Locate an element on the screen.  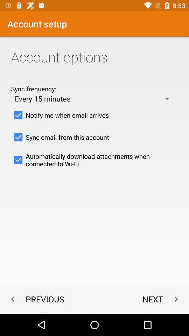
press checkbox above sync email from checkbox is located at coordinates (94, 115).